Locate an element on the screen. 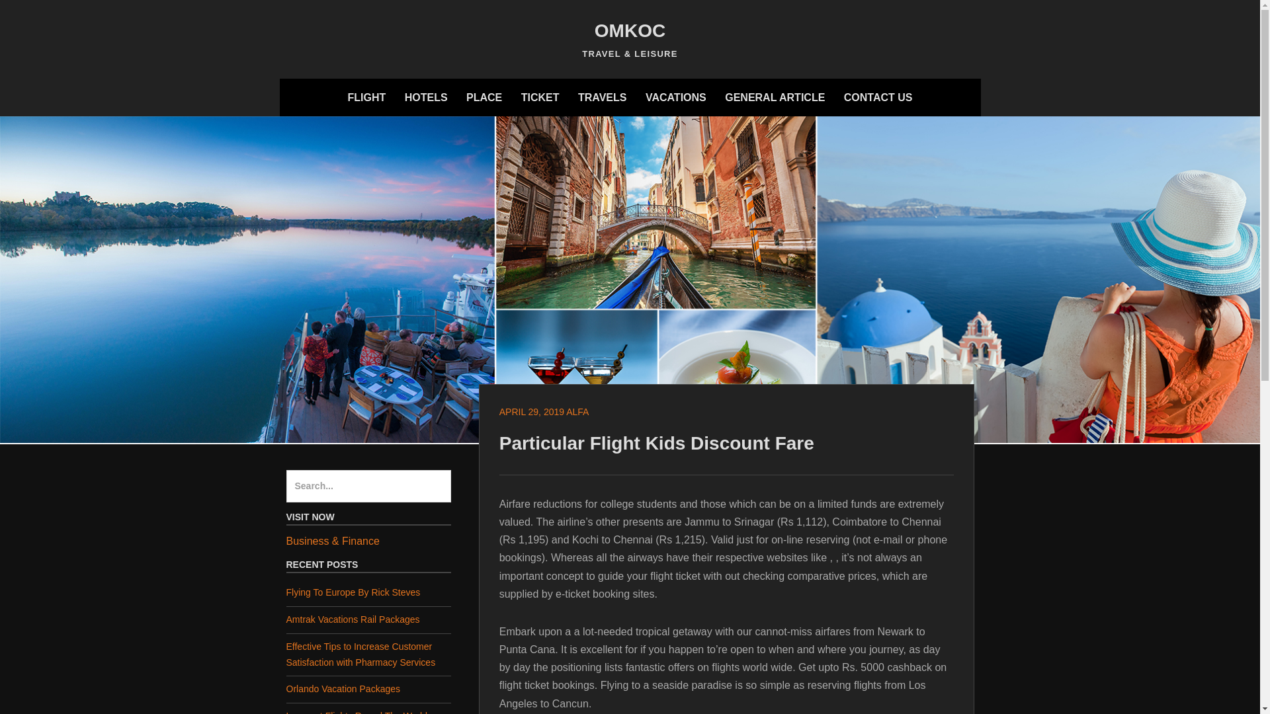 The height and width of the screenshot is (714, 1270). ALFA is located at coordinates (577, 411).